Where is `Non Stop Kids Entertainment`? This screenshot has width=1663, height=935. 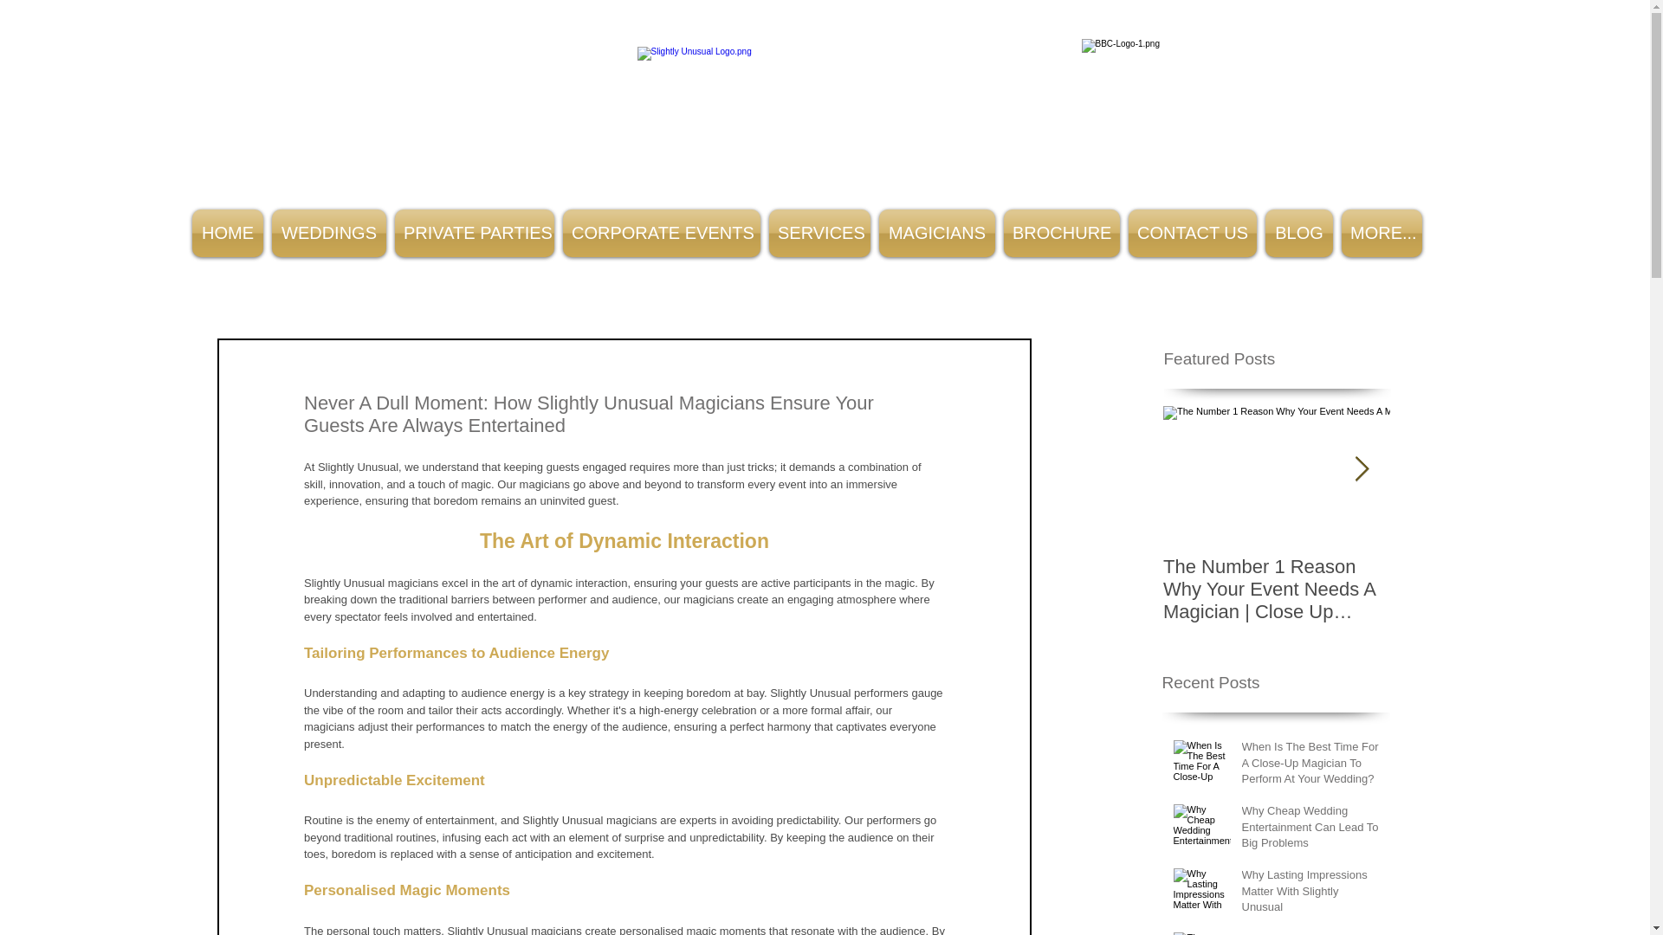 Non Stop Kids Entertainment is located at coordinates (825, 109).